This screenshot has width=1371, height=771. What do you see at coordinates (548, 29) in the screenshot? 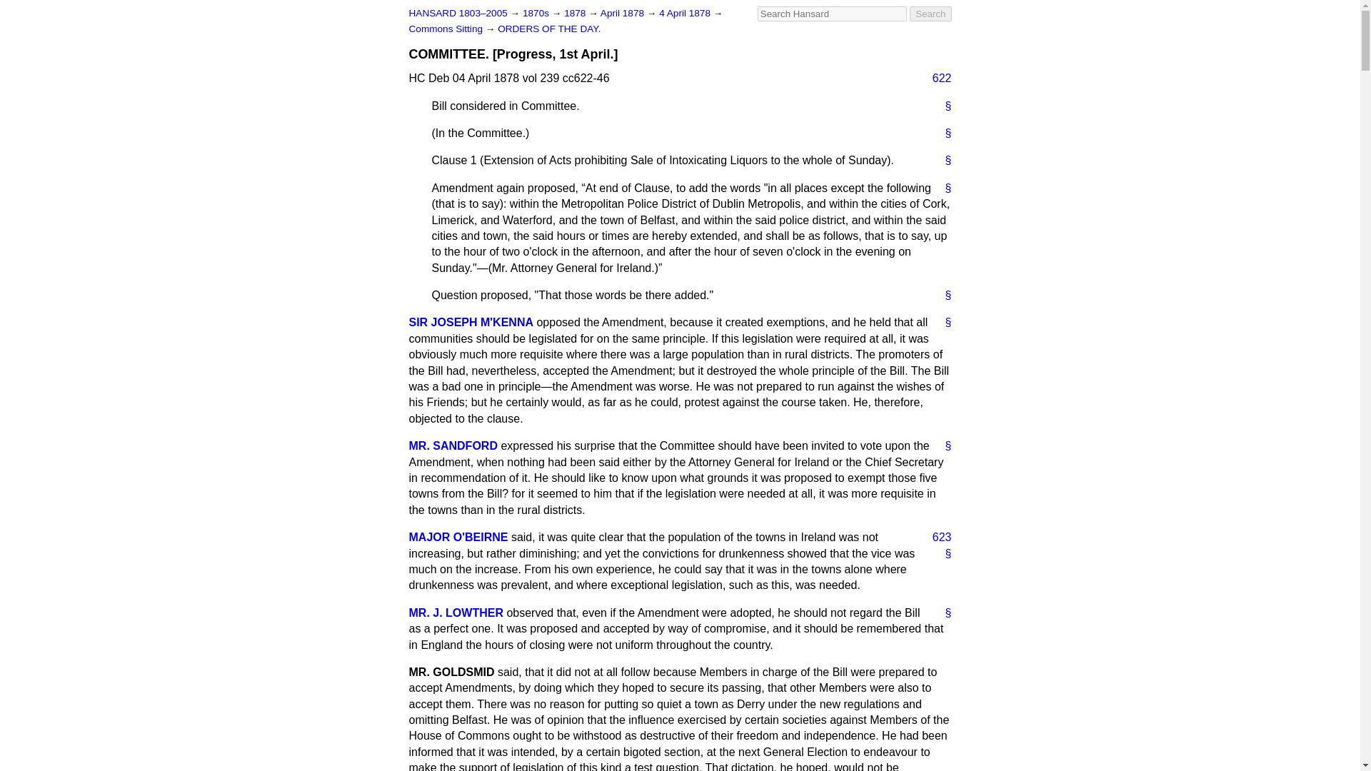
I see `ORDERS OF THE DAY.` at bounding box center [548, 29].